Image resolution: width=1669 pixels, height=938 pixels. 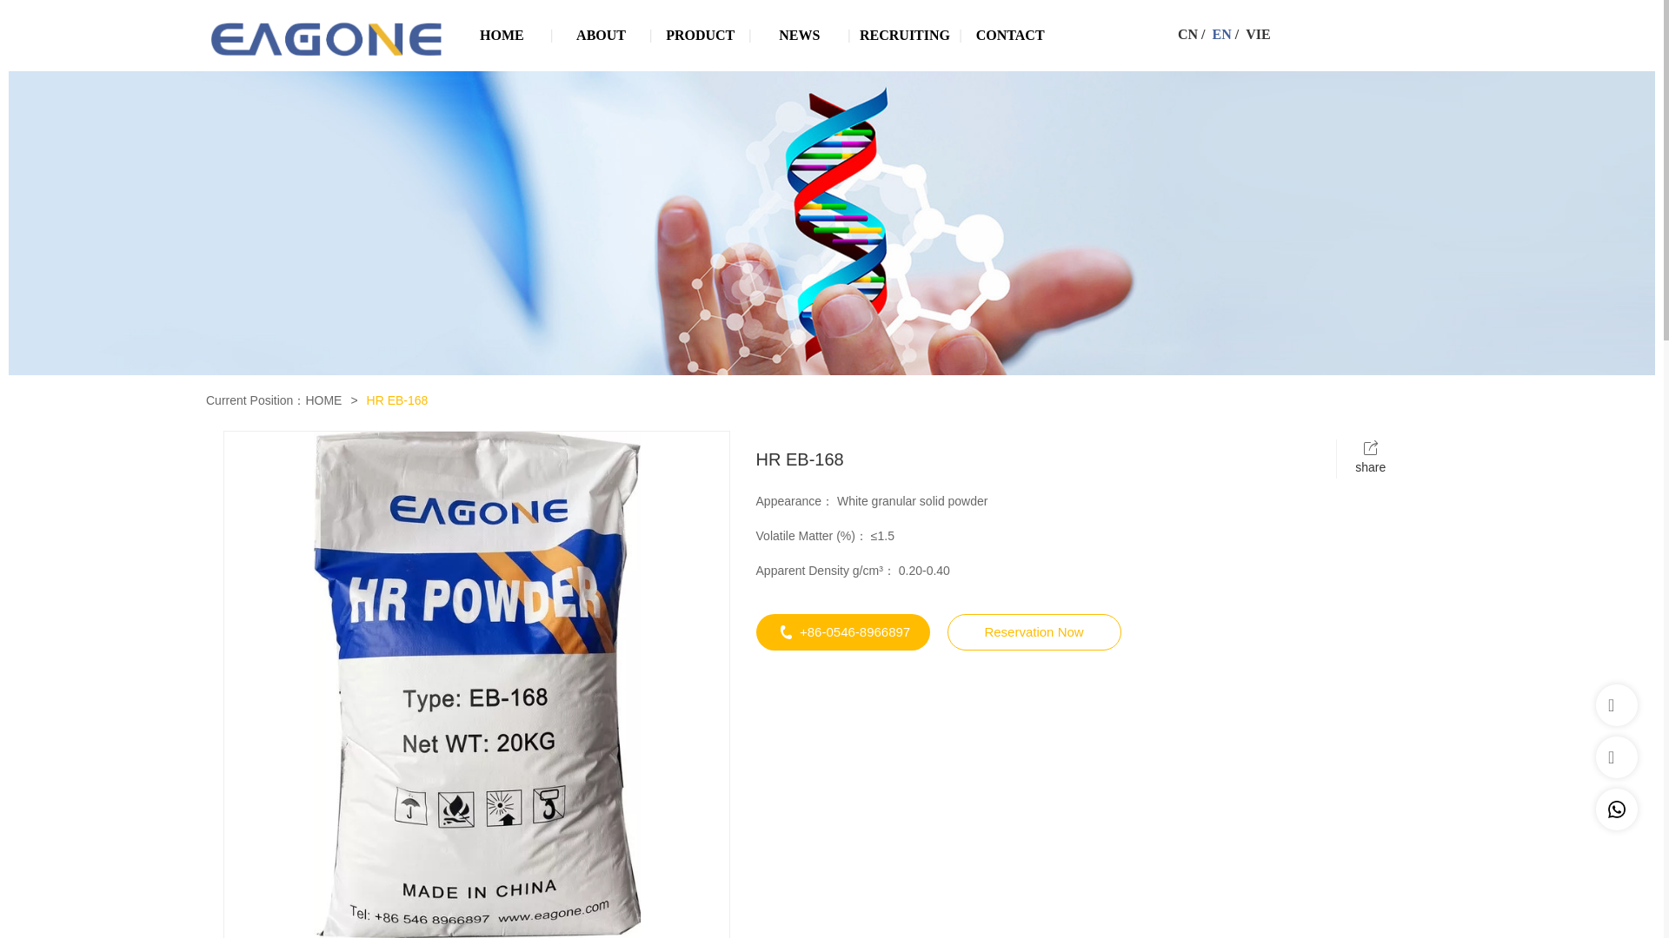 I want to click on HOME, so click(x=501, y=36).